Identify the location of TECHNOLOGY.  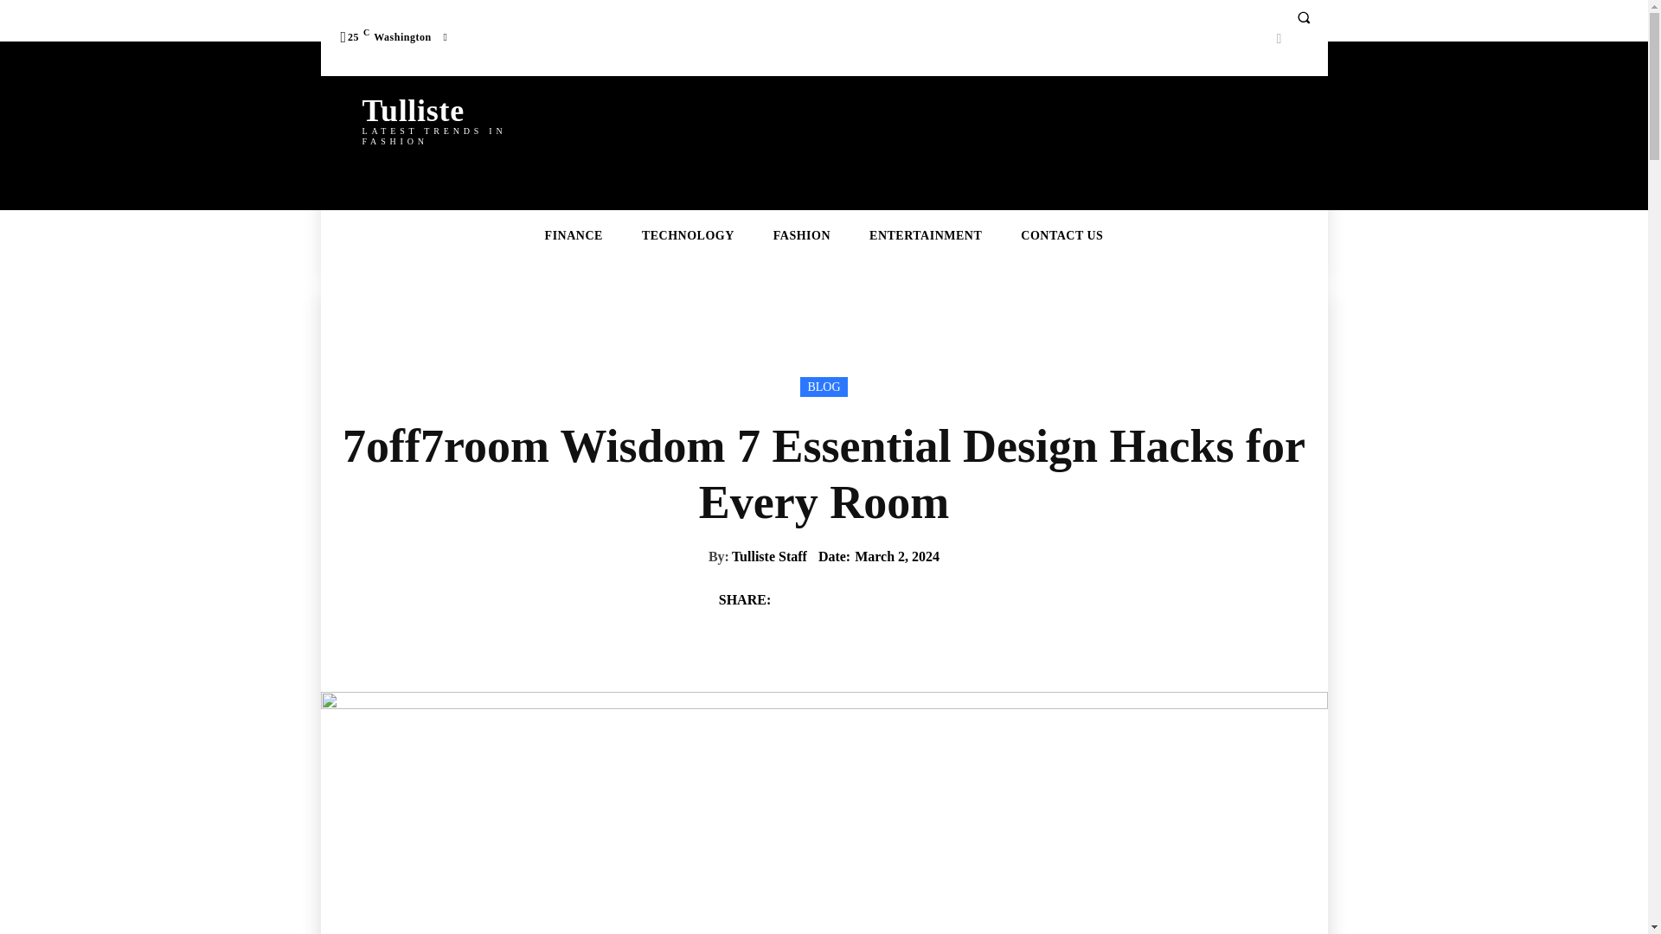
(689, 236).